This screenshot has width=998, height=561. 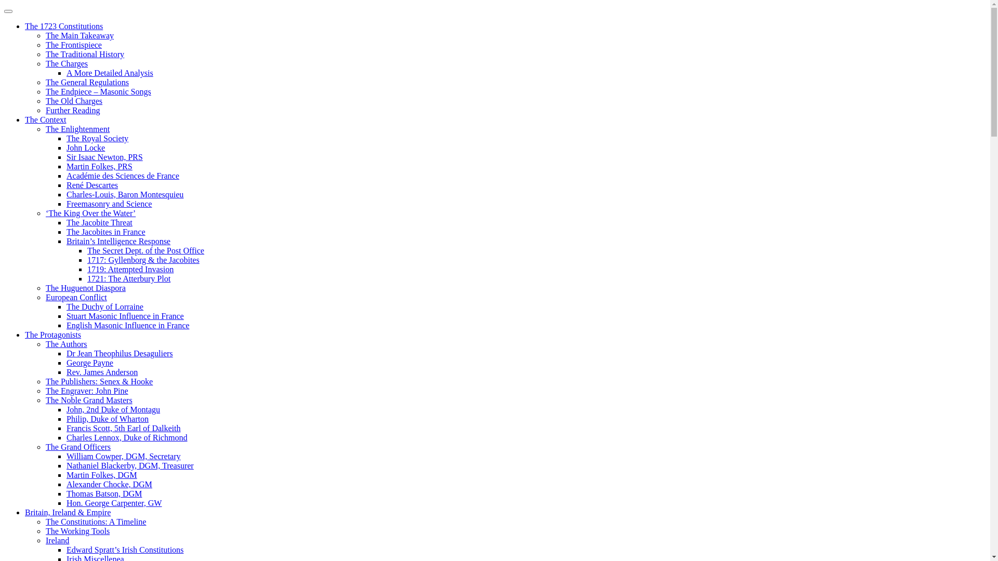 I want to click on Martin Folkes, DGM, so click(x=102, y=475).